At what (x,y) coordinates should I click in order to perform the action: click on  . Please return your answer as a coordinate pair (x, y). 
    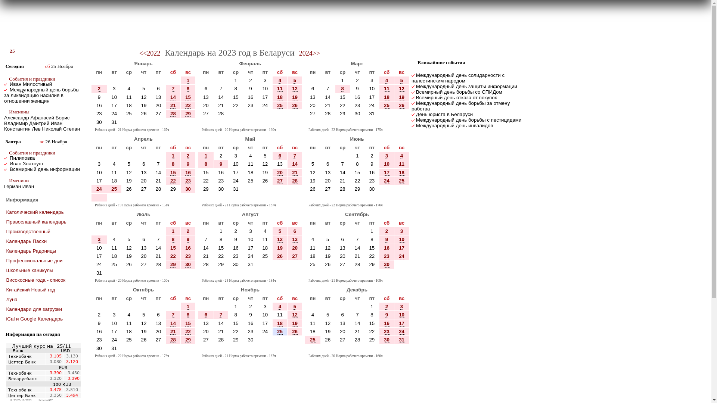
    Looking at the image, I should click on (328, 273).